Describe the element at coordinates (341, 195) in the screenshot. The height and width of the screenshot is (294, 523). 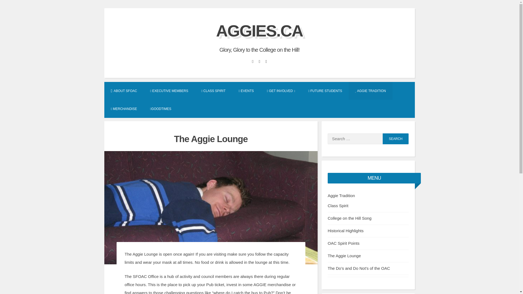
I see `Aggie Tradition` at that location.